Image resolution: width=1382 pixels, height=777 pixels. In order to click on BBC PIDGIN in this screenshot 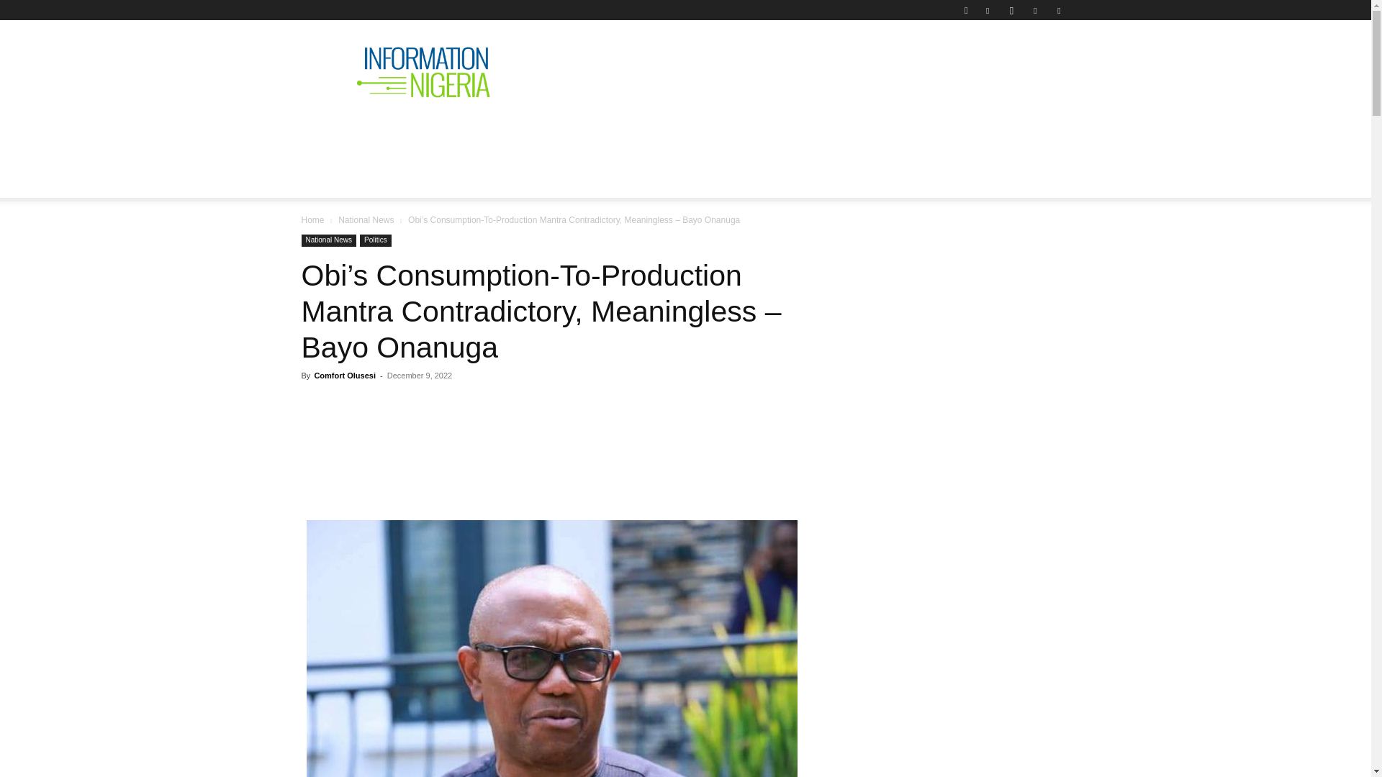, I will do `click(740, 132)`.